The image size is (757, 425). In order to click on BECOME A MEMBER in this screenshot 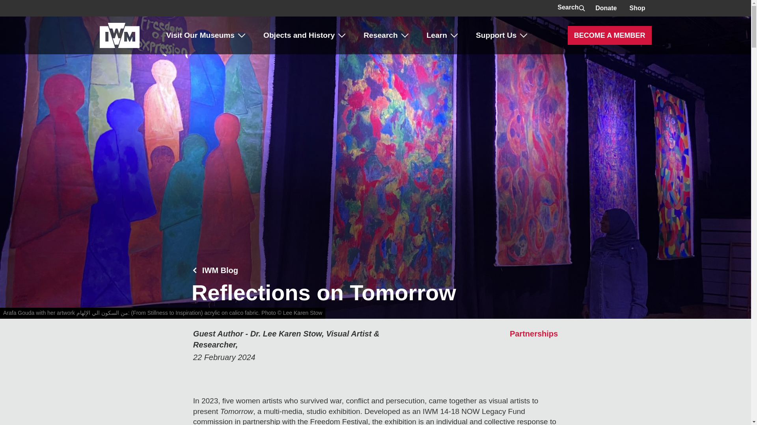, I will do `click(610, 35)`.